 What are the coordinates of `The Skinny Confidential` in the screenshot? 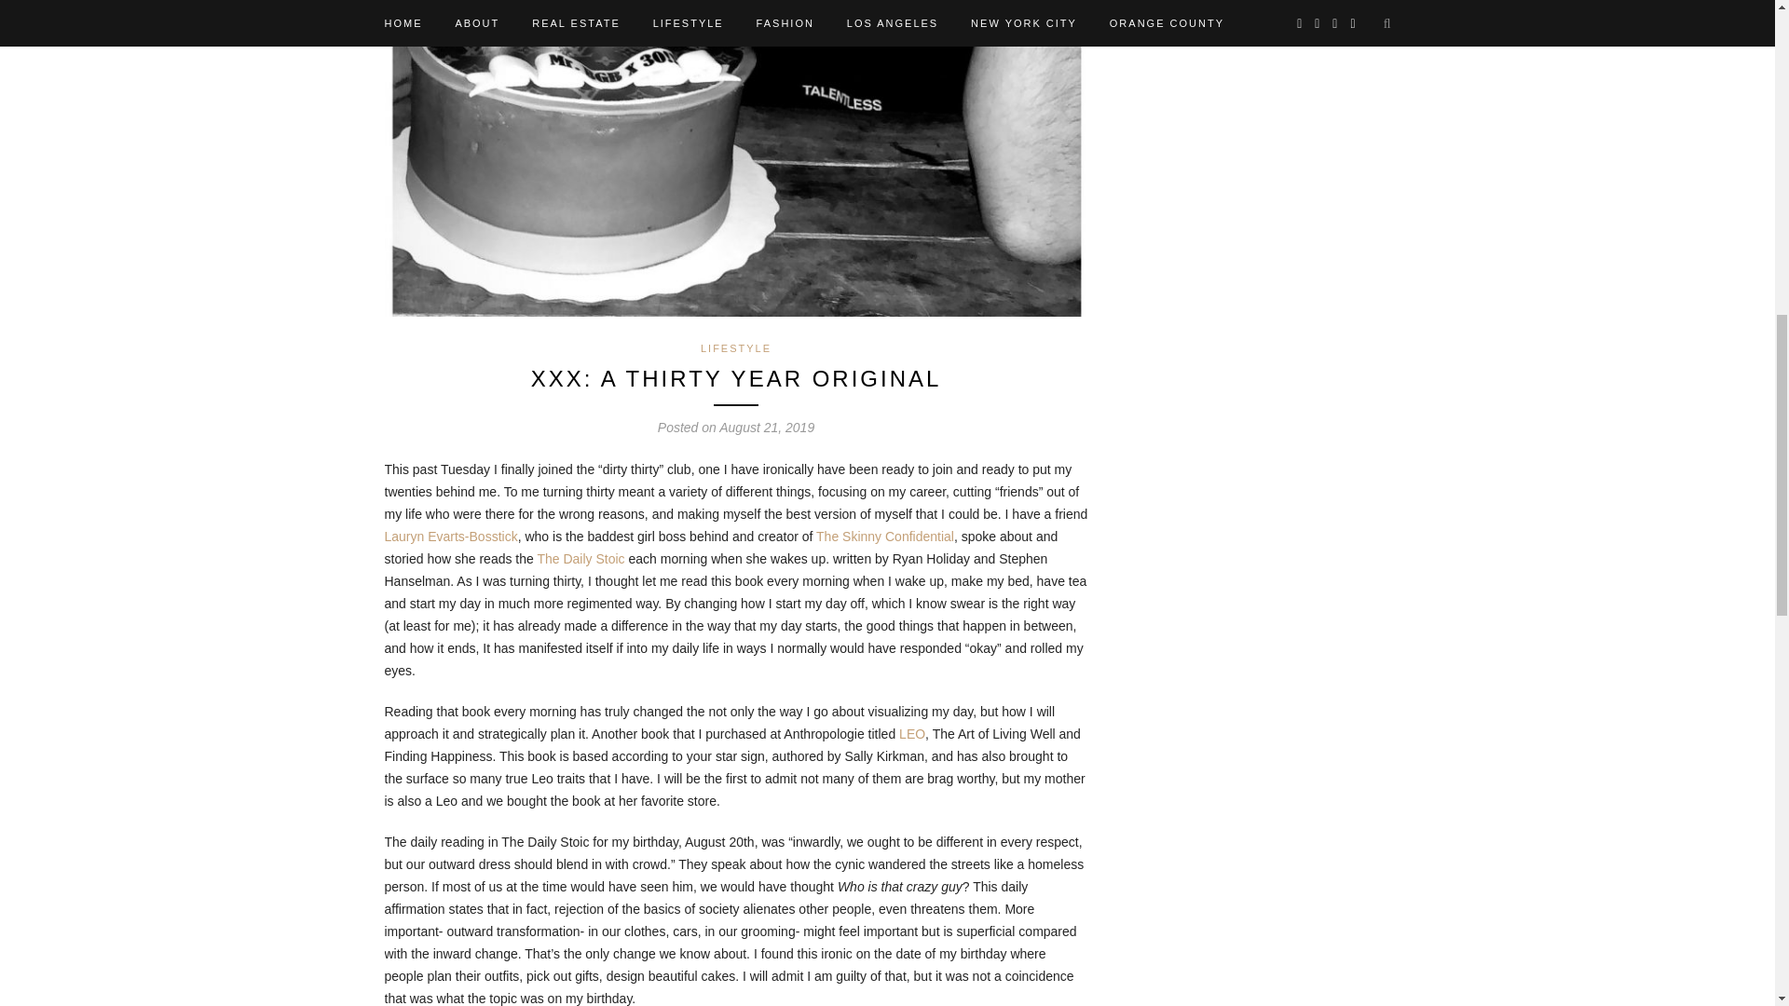 It's located at (884, 537).